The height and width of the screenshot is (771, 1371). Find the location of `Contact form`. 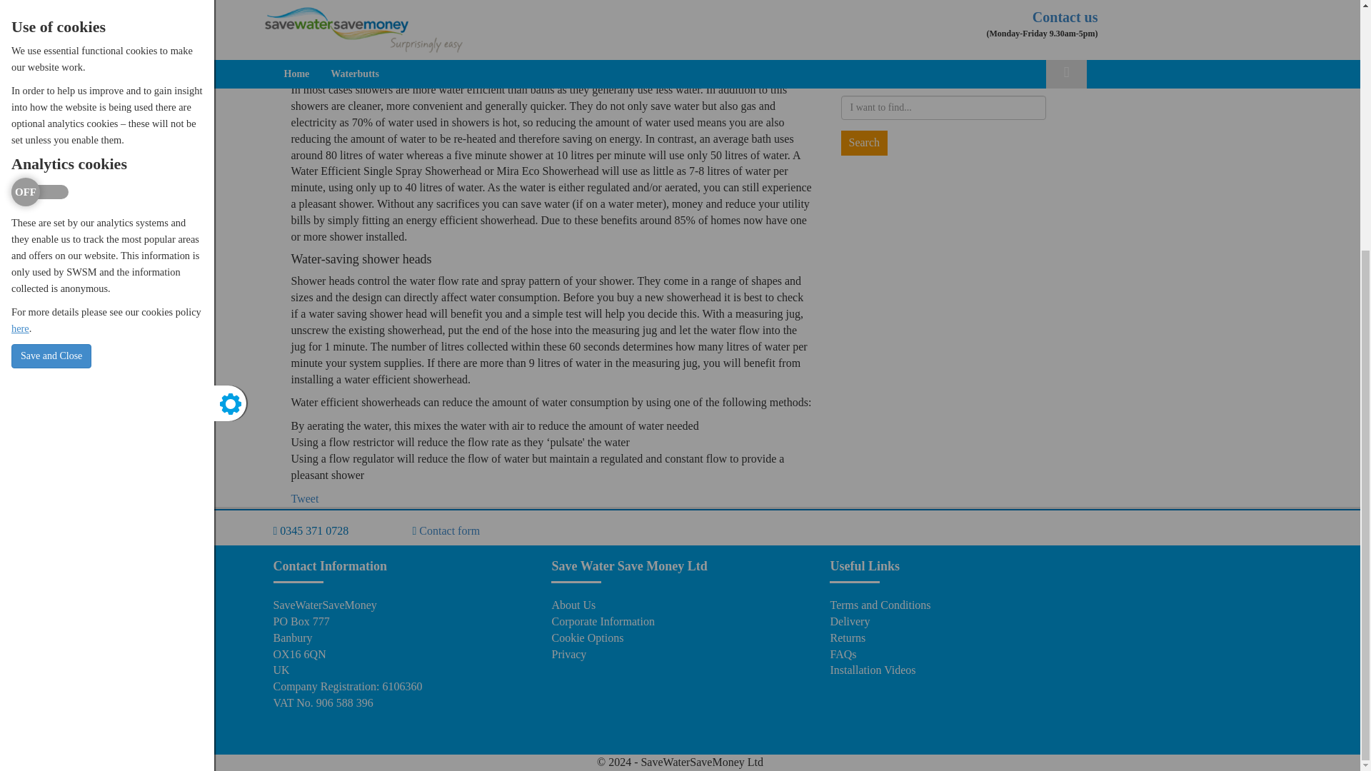

Contact form is located at coordinates (450, 530).